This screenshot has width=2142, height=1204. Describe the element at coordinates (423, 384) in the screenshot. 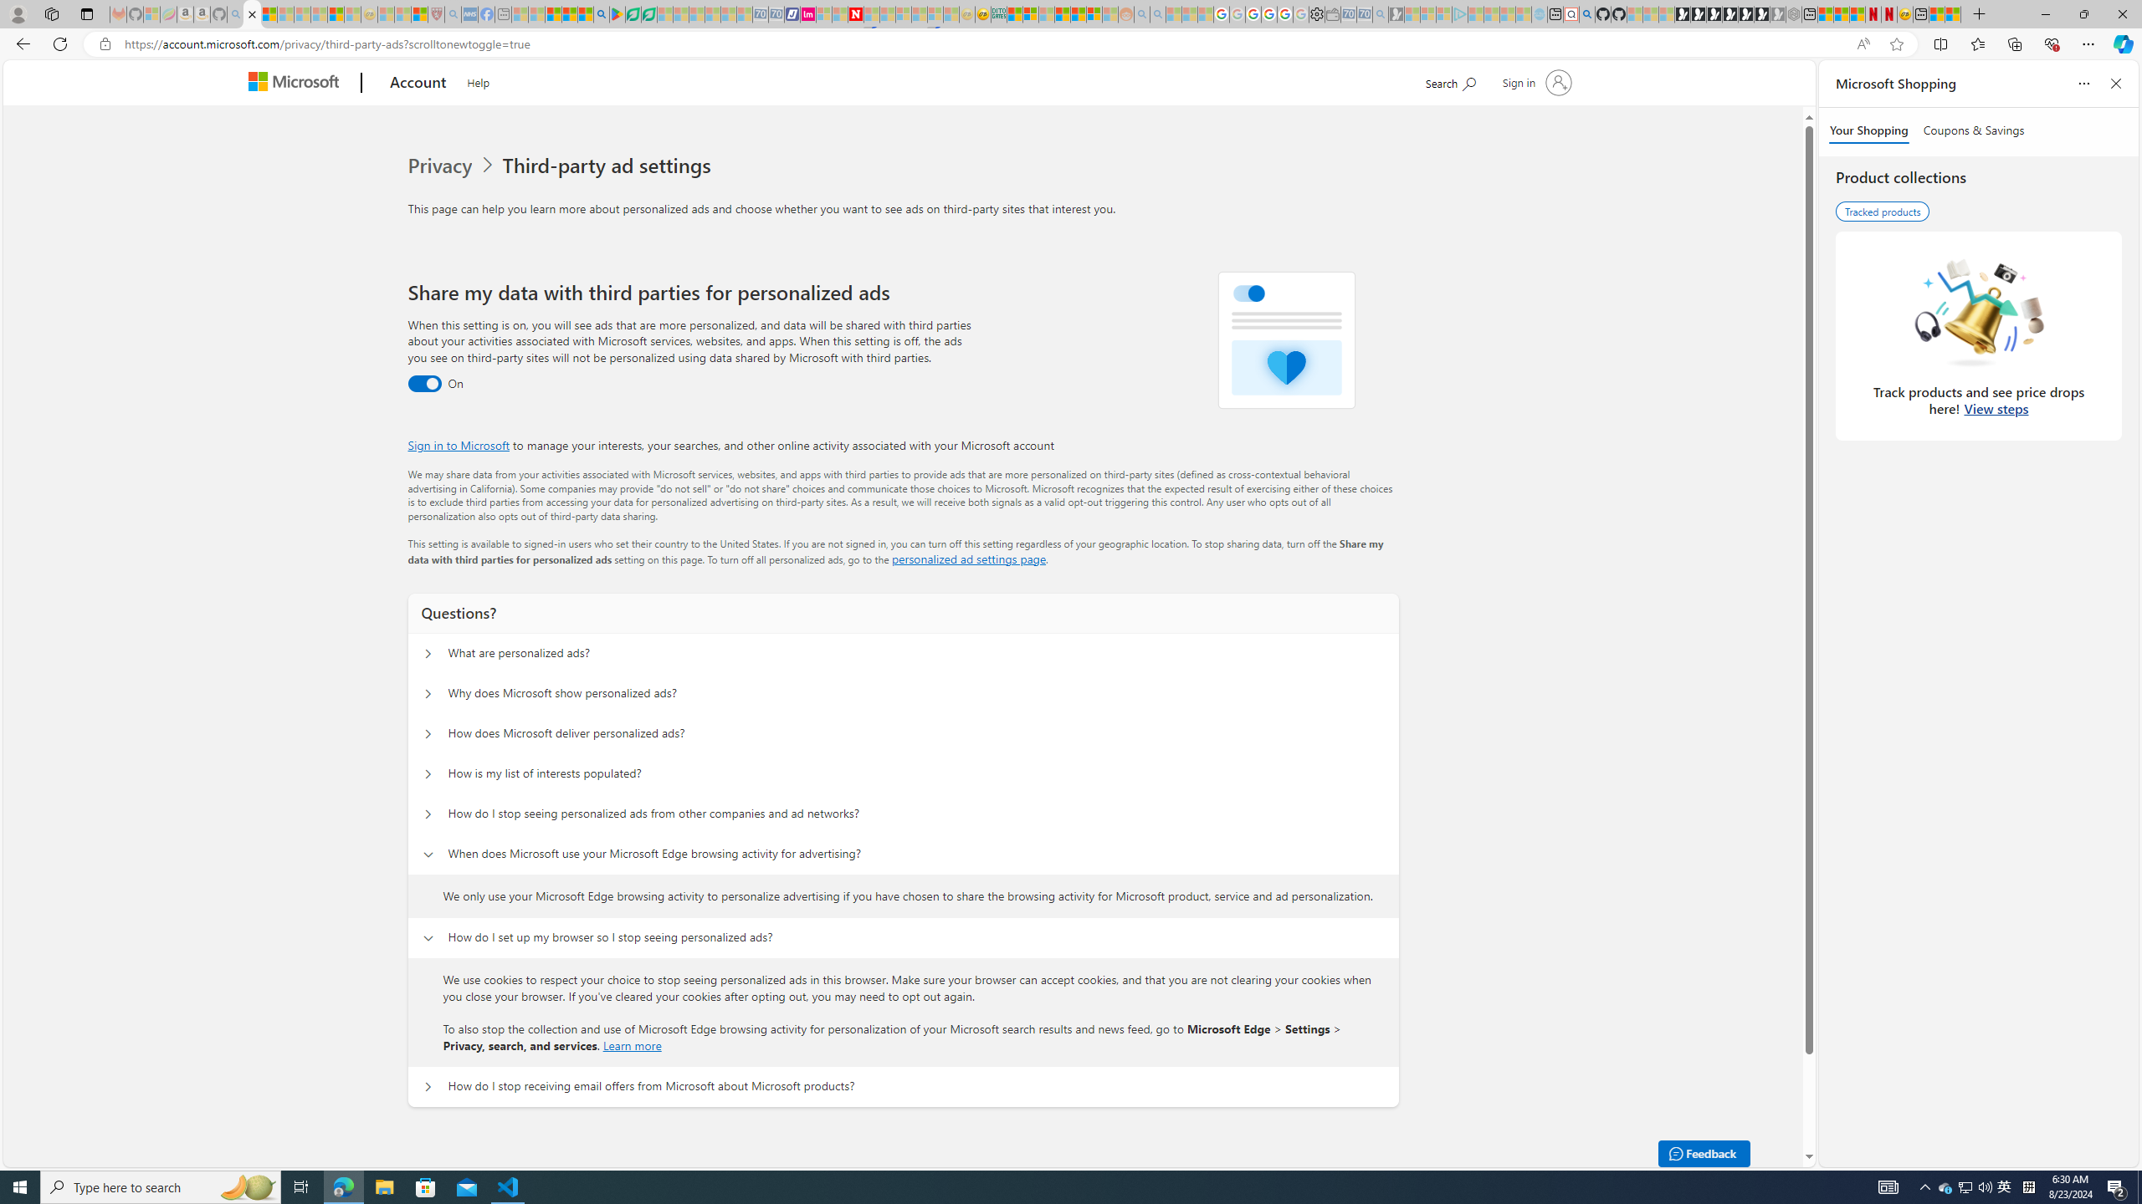

I see `Third party data sharing toggle` at that location.